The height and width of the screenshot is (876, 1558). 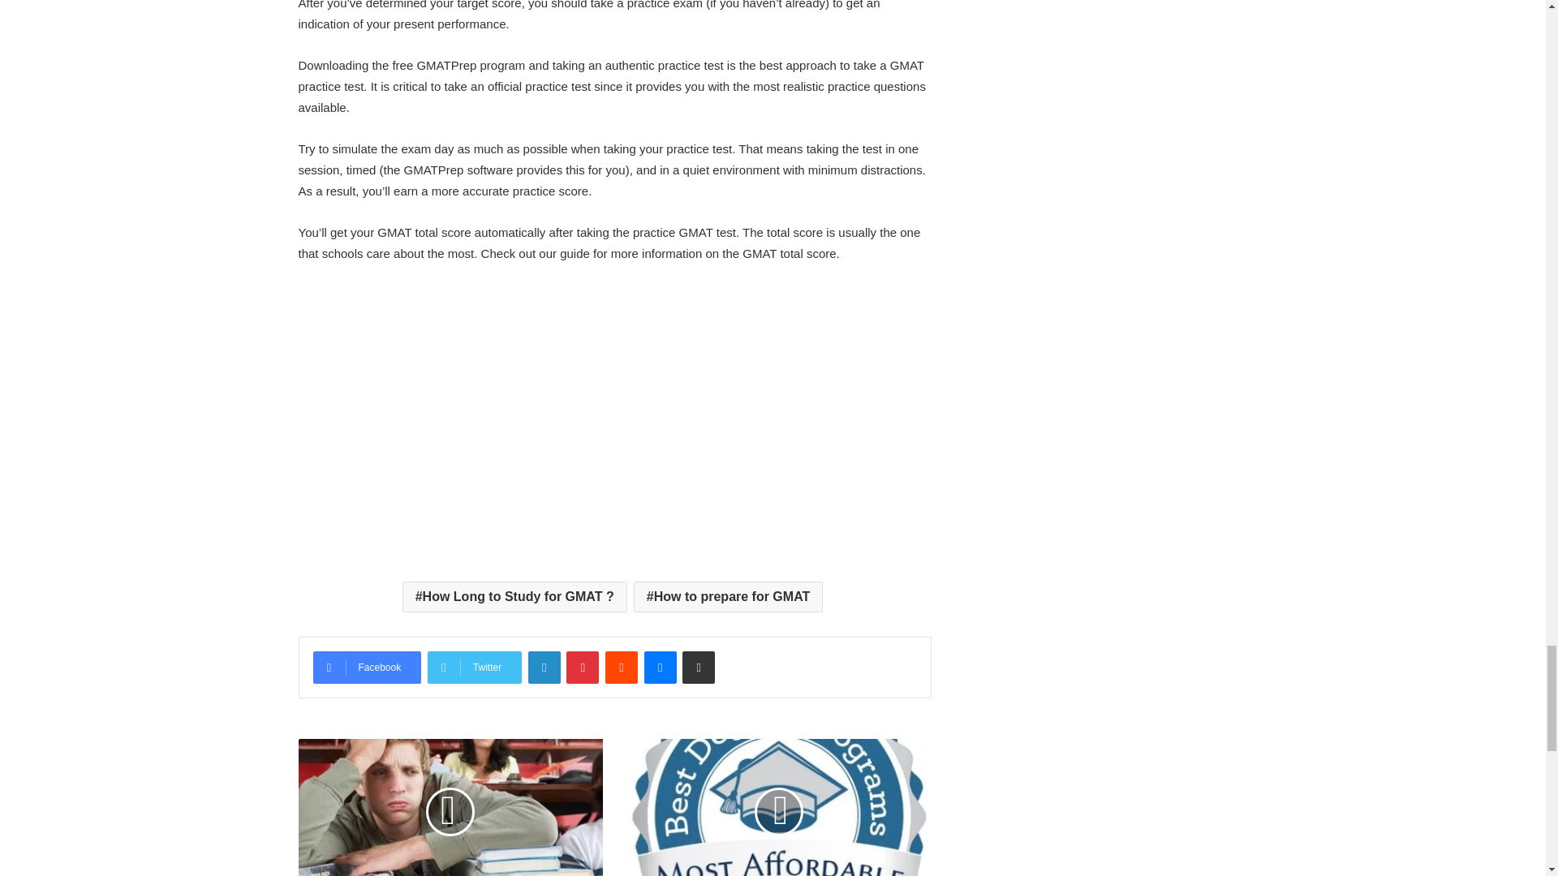 What do you see at coordinates (514, 597) in the screenshot?
I see `How Long to Study for GMAT ?` at bounding box center [514, 597].